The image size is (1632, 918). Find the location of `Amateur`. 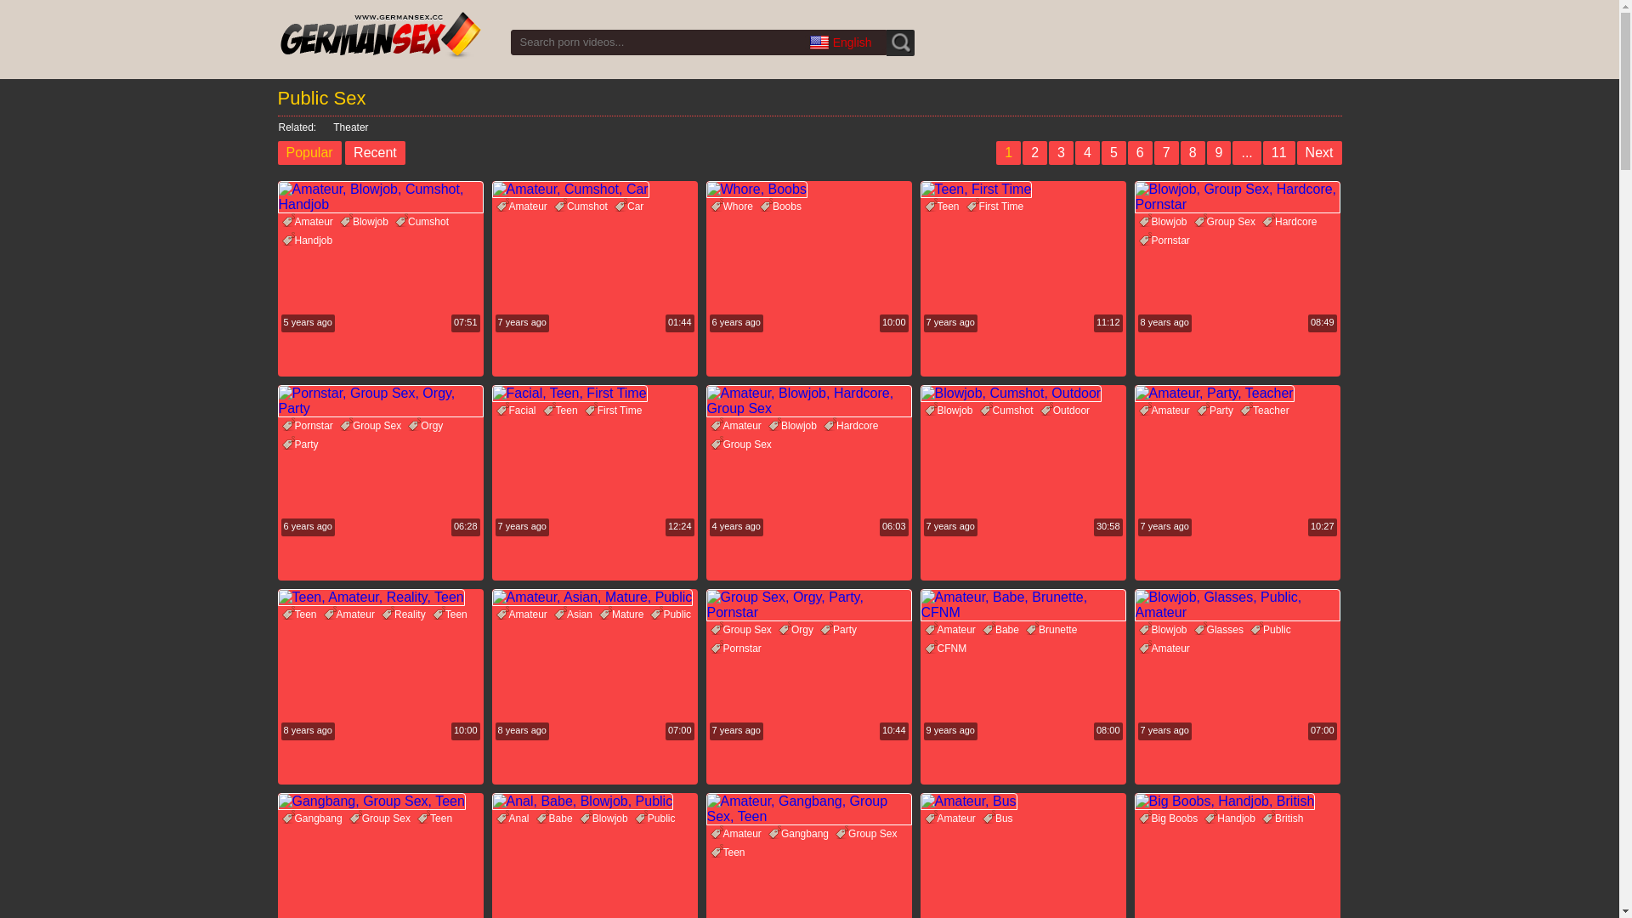

Amateur is located at coordinates (952, 630).